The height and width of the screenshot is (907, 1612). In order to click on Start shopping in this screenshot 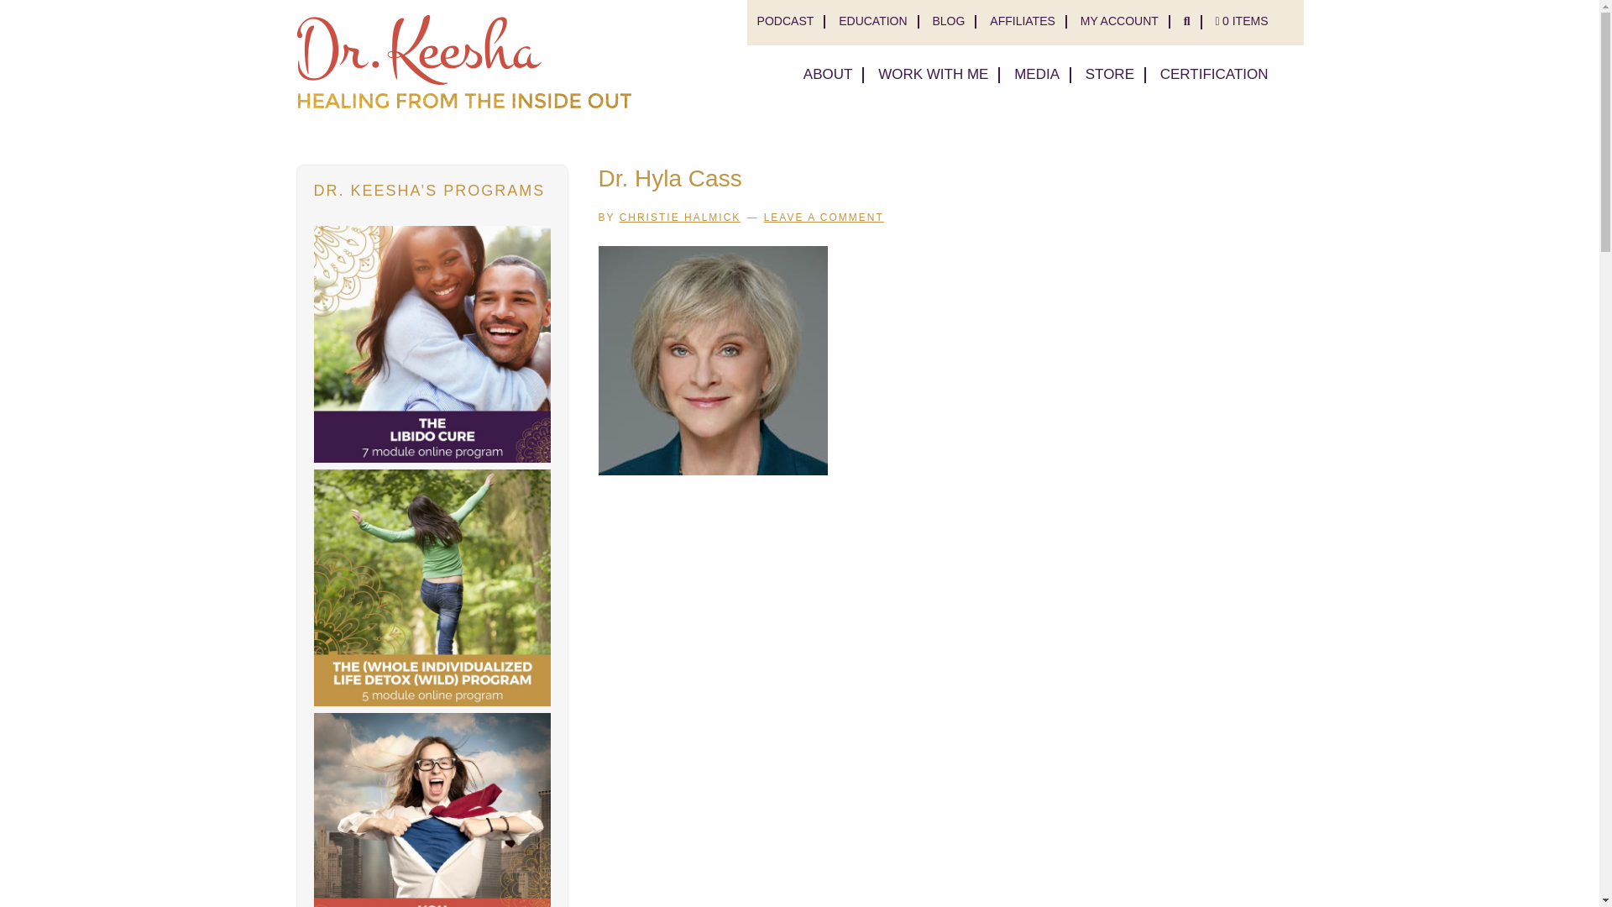, I will do `click(1241, 22)`.